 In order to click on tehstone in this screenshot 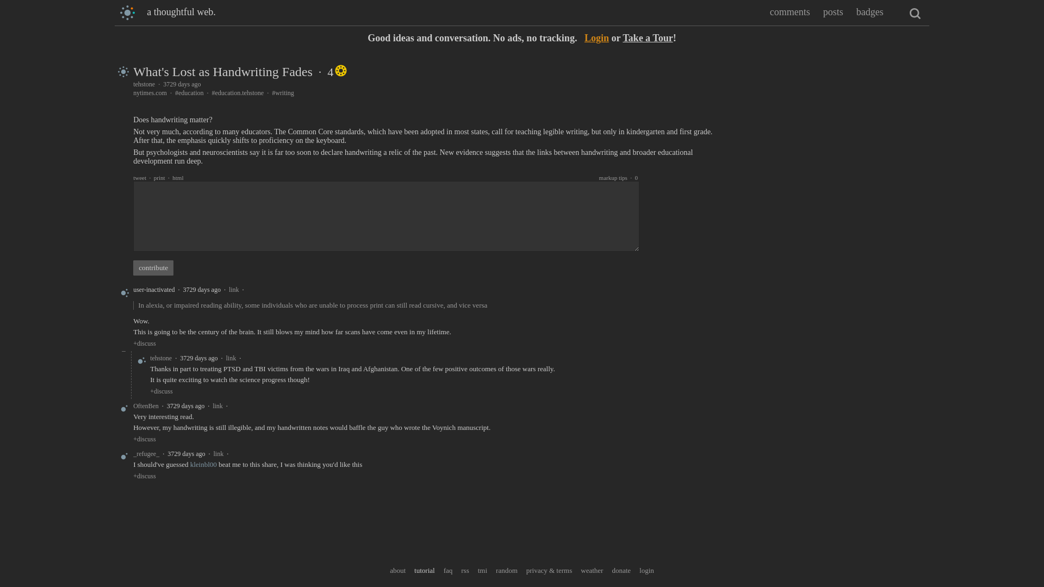, I will do `click(144, 84)`.